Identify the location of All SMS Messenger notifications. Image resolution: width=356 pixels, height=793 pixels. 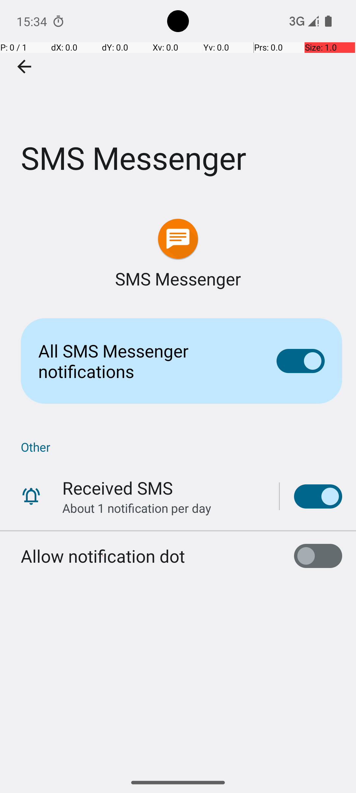
(147, 361).